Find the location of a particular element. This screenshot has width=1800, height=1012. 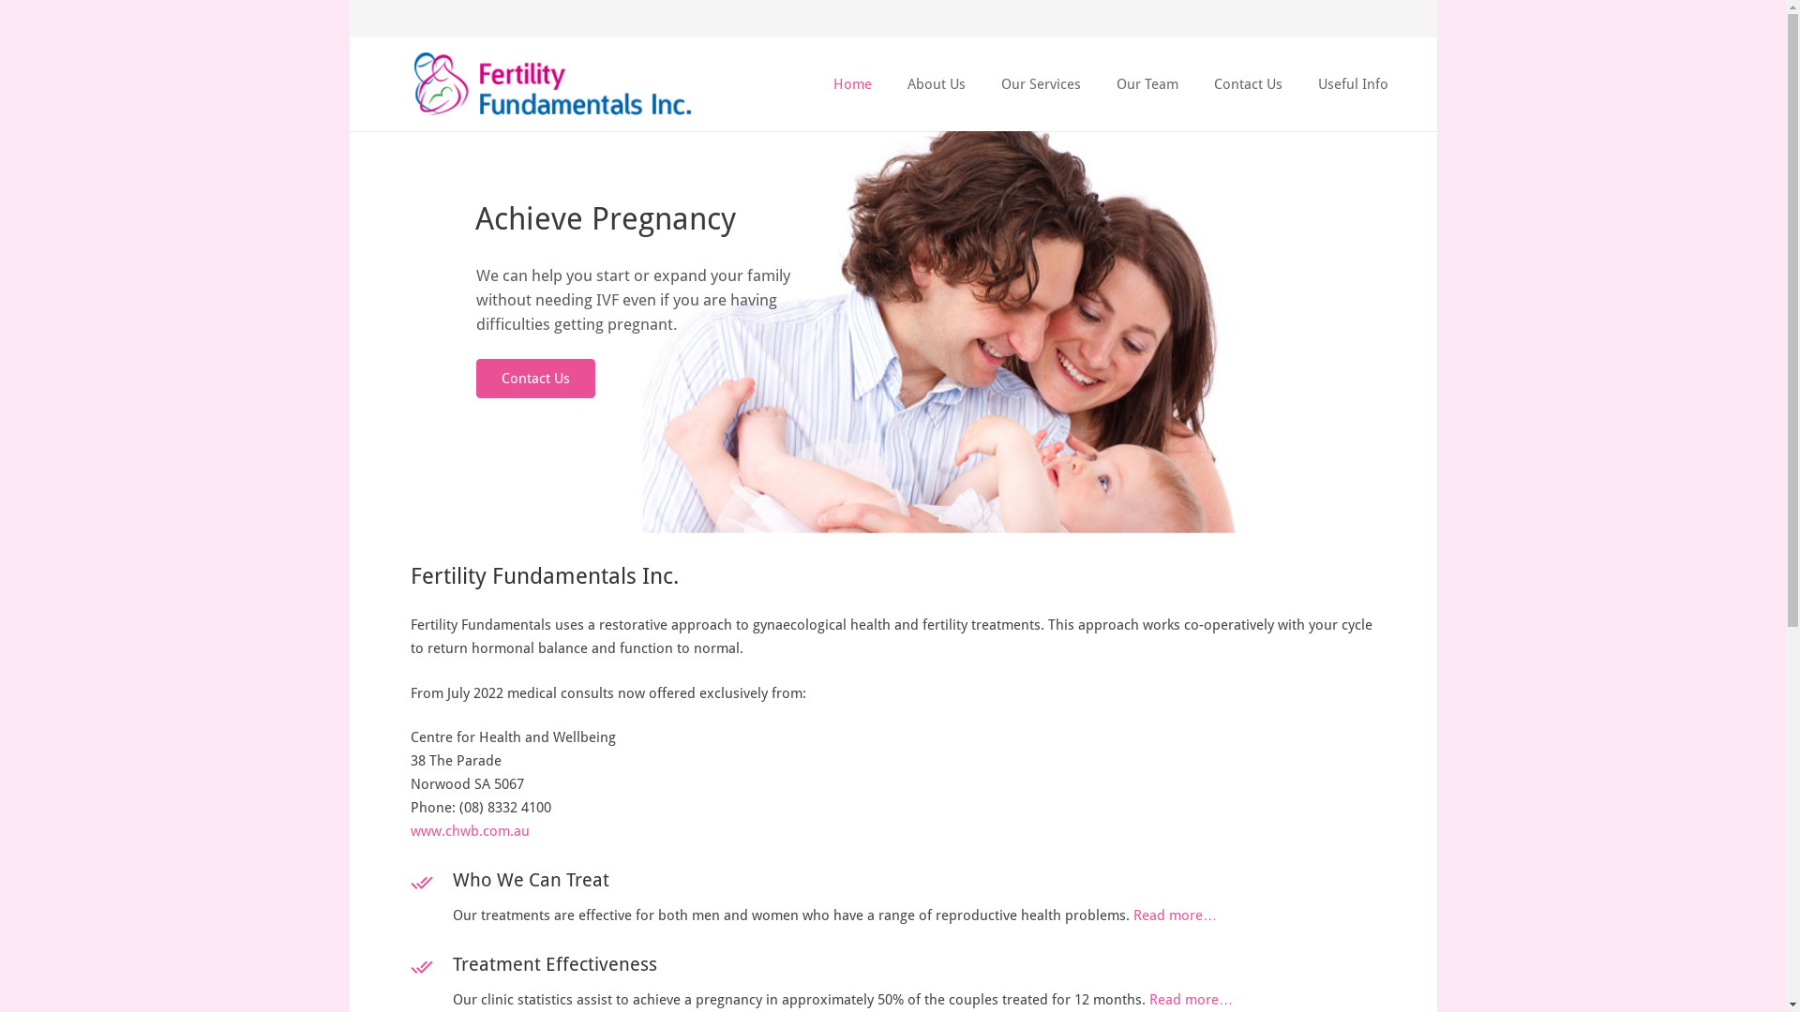

Contact Us is located at coordinates (536, 378).